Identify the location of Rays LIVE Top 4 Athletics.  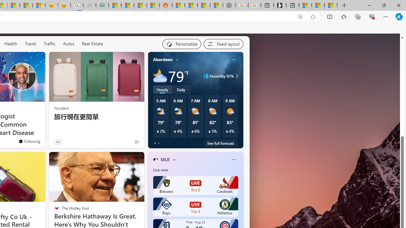
(195, 207).